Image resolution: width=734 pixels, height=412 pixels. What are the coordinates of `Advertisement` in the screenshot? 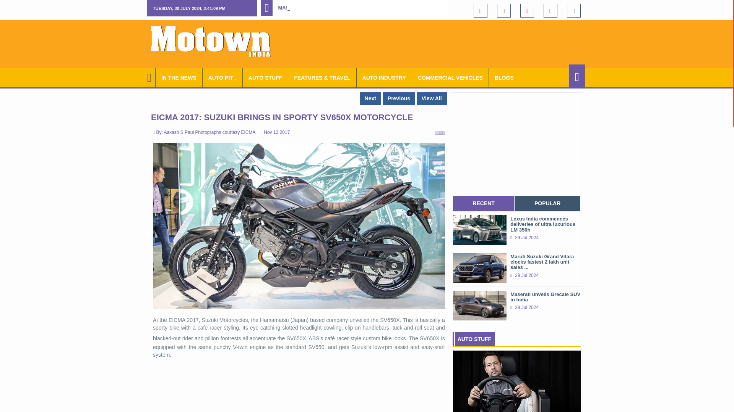 It's located at (446, 43).